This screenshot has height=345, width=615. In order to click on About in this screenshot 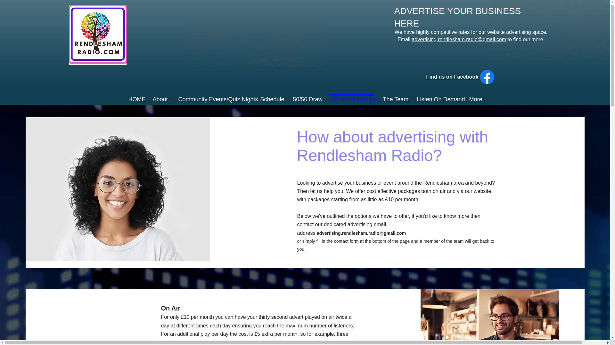, I will do `click(160, 96)`.